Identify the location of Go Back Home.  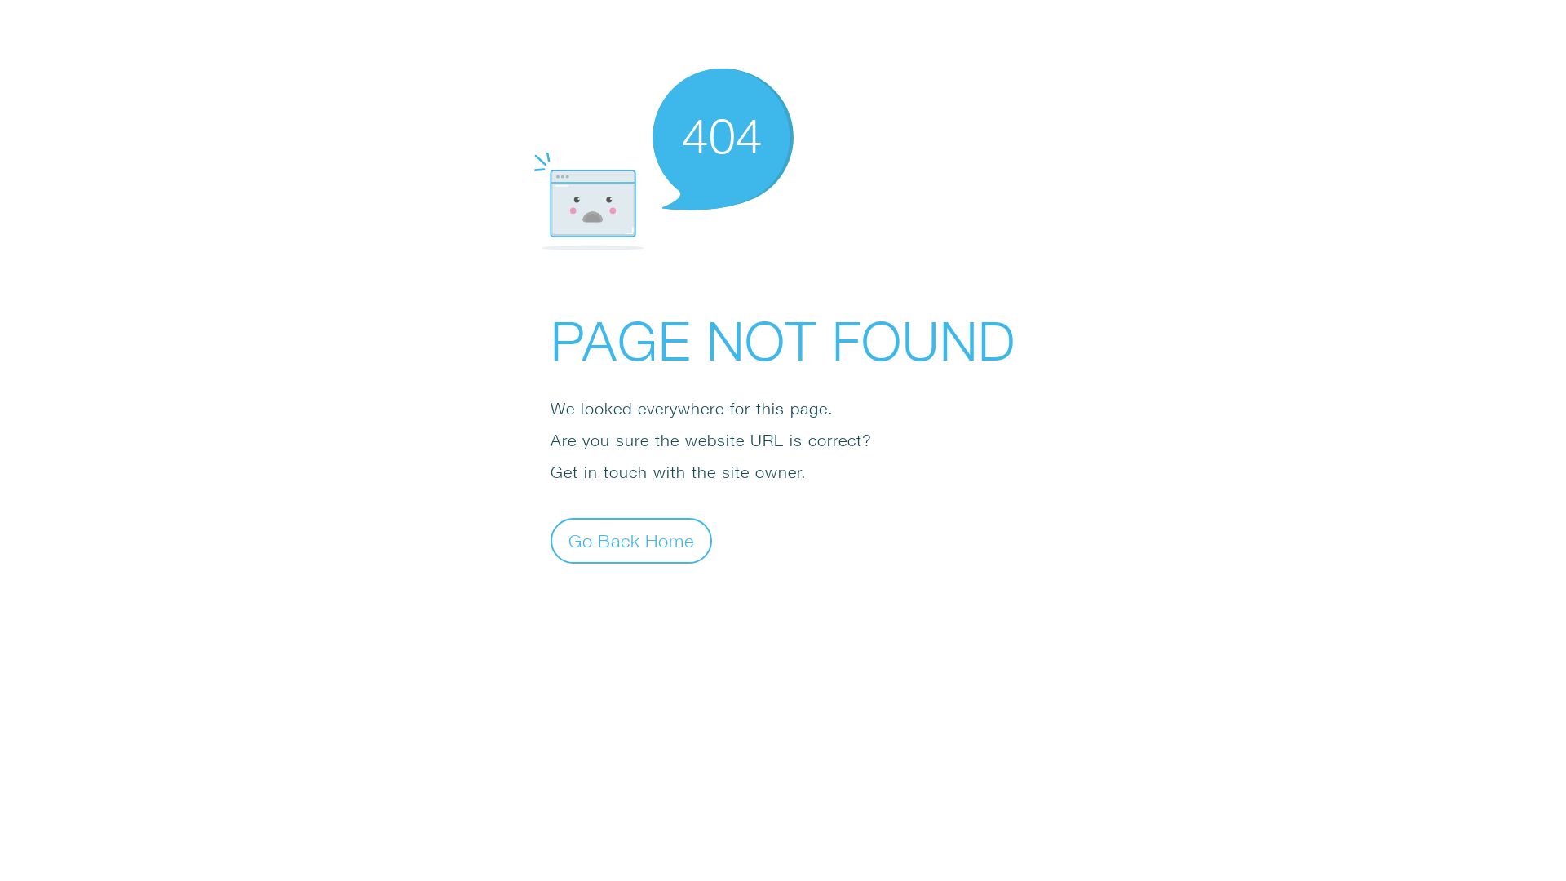
(631, 540).